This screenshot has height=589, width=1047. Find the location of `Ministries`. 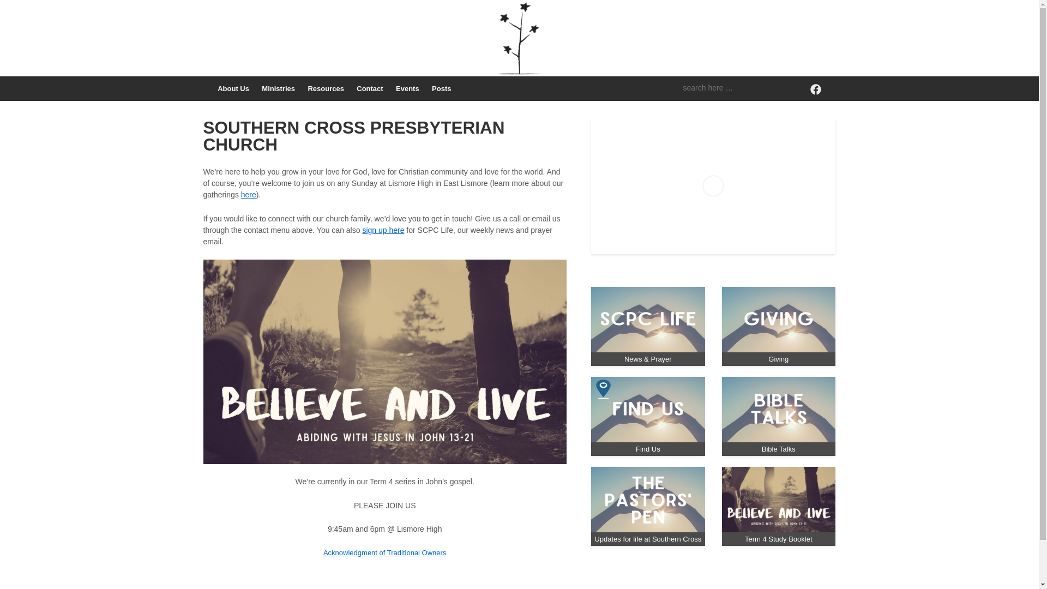

Ministries is located at coordinates (279, 88).